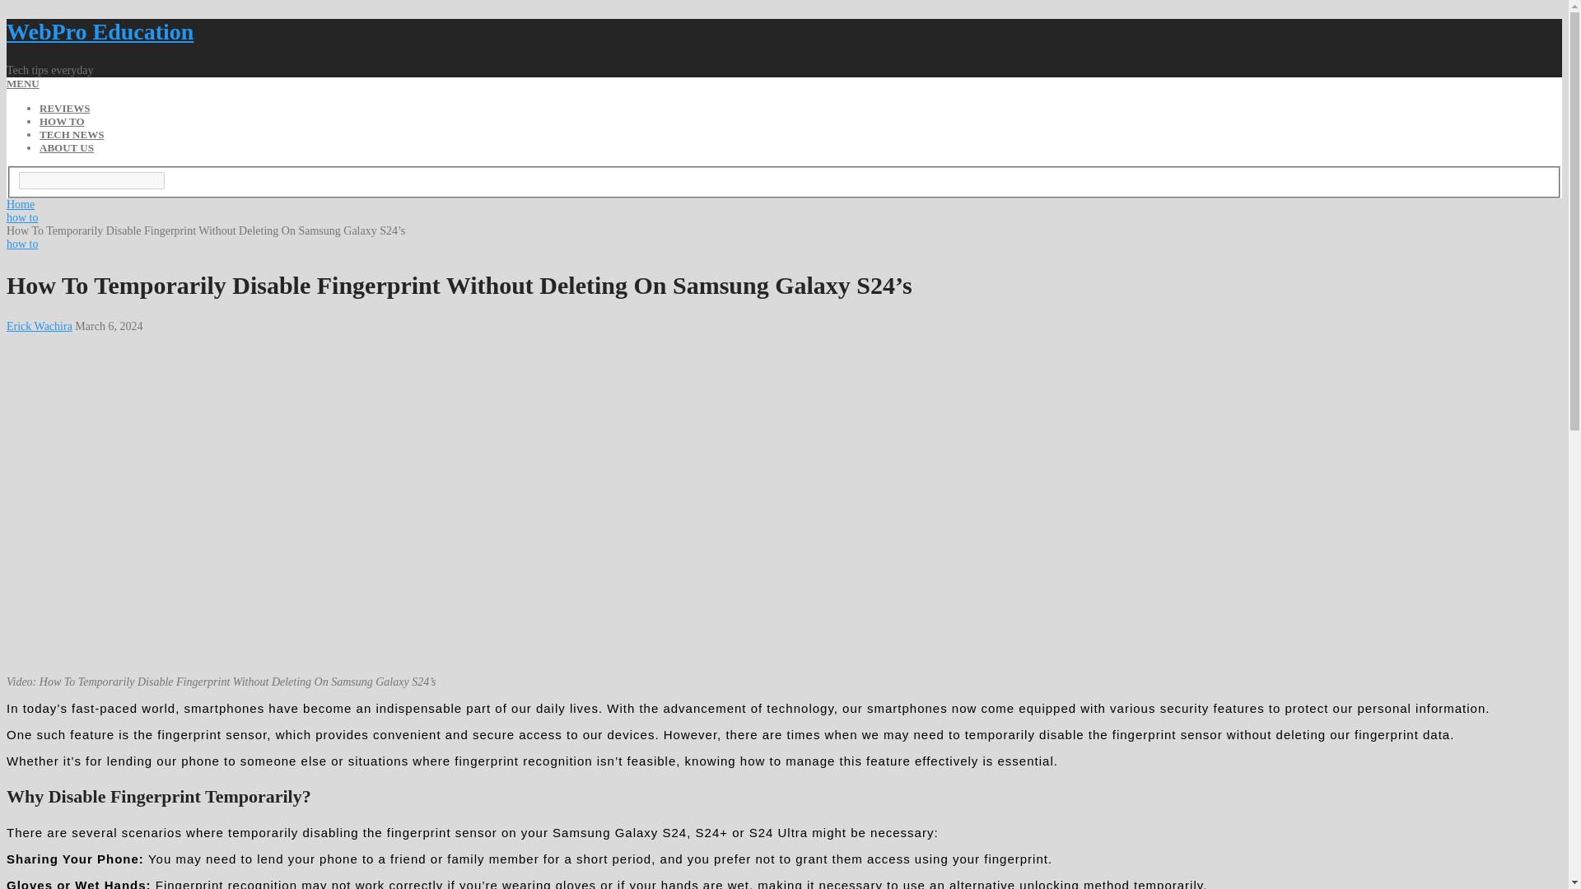  Describe the element at coordinates (21, 244) in the screenshot. I see `how to` at that location.